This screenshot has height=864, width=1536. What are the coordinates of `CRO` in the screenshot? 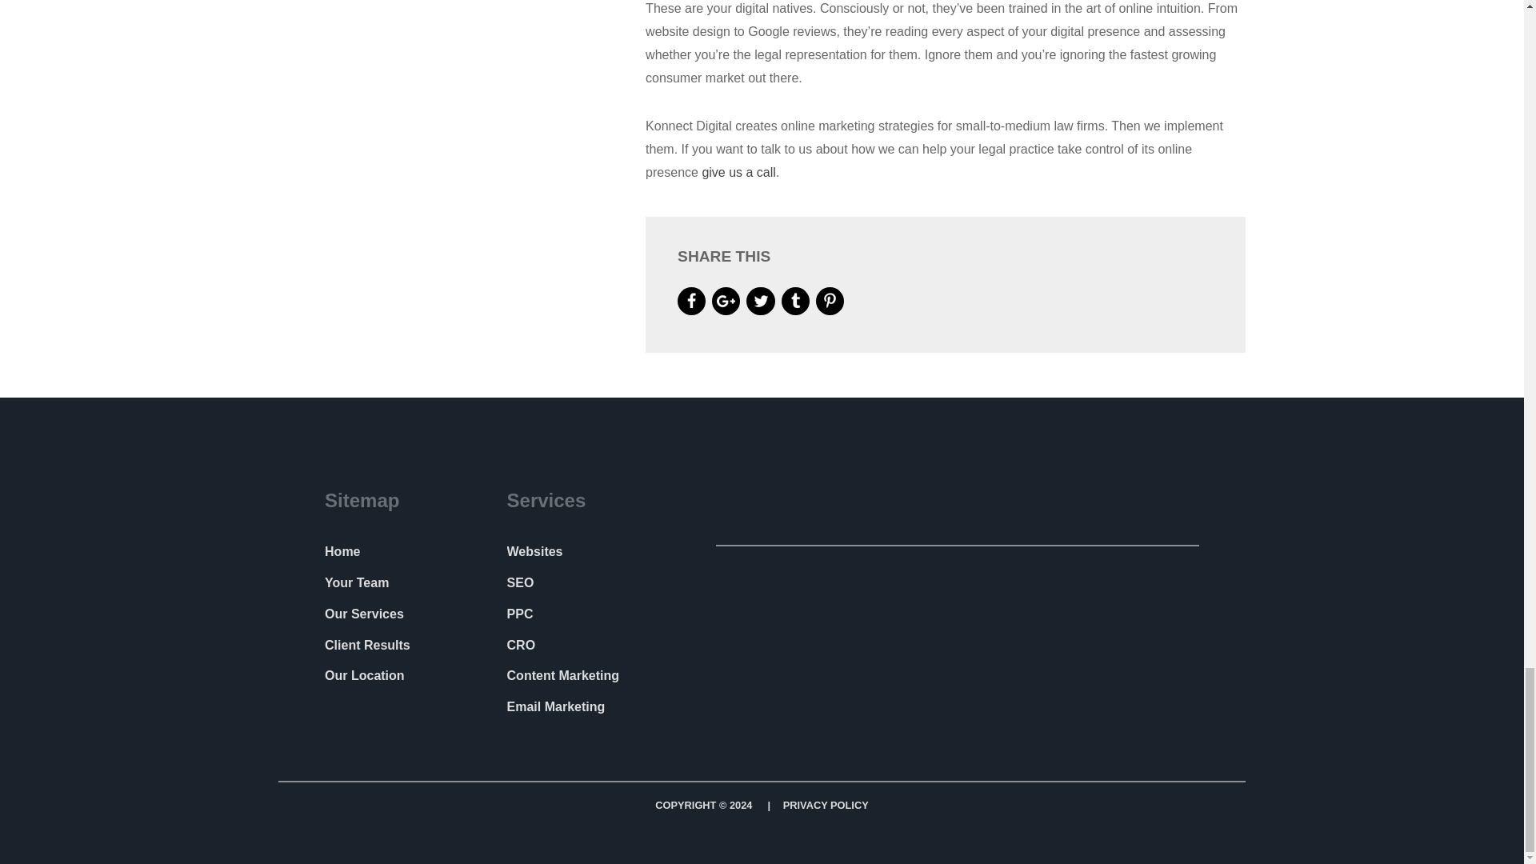 It's located at (522, 645).